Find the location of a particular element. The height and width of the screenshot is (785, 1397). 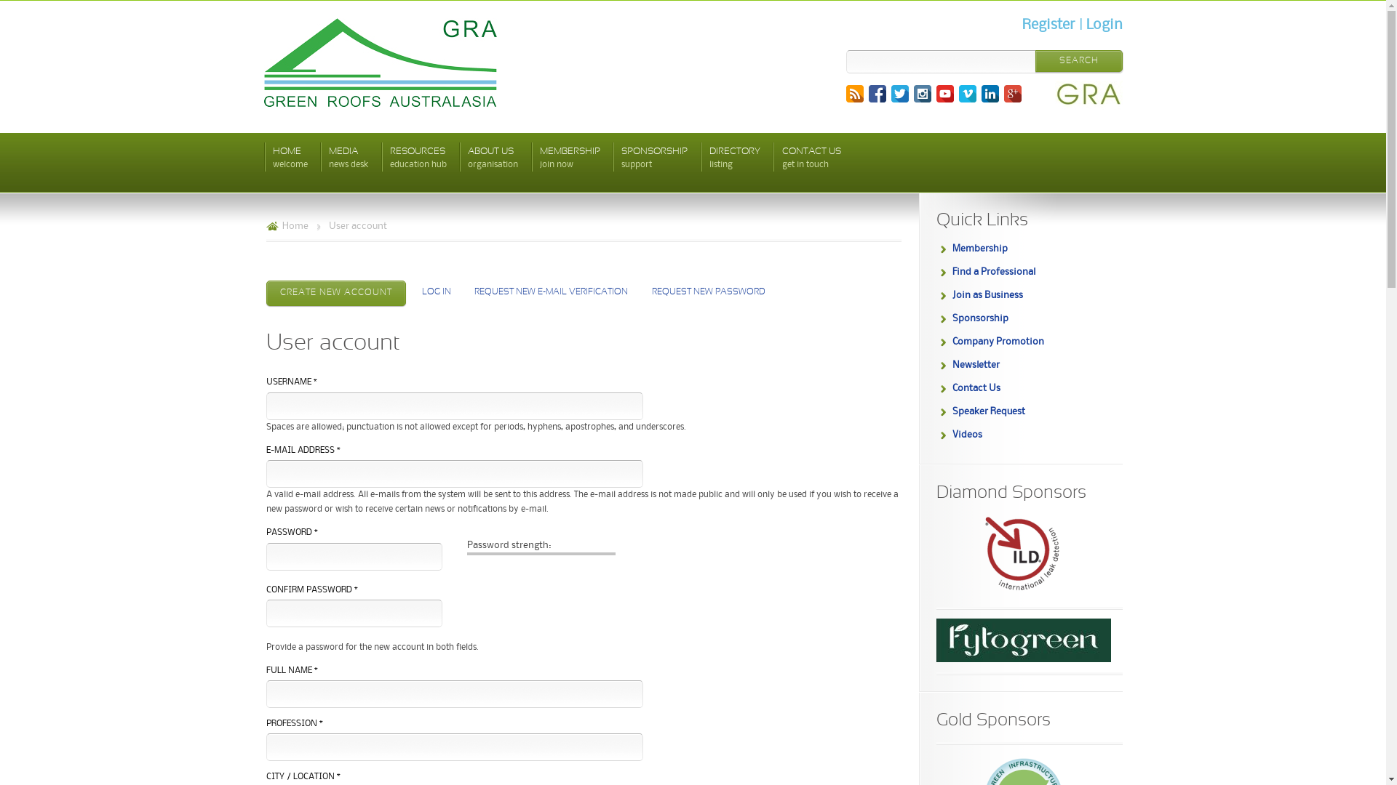

Contact Us is located at coordinates (976, 388).